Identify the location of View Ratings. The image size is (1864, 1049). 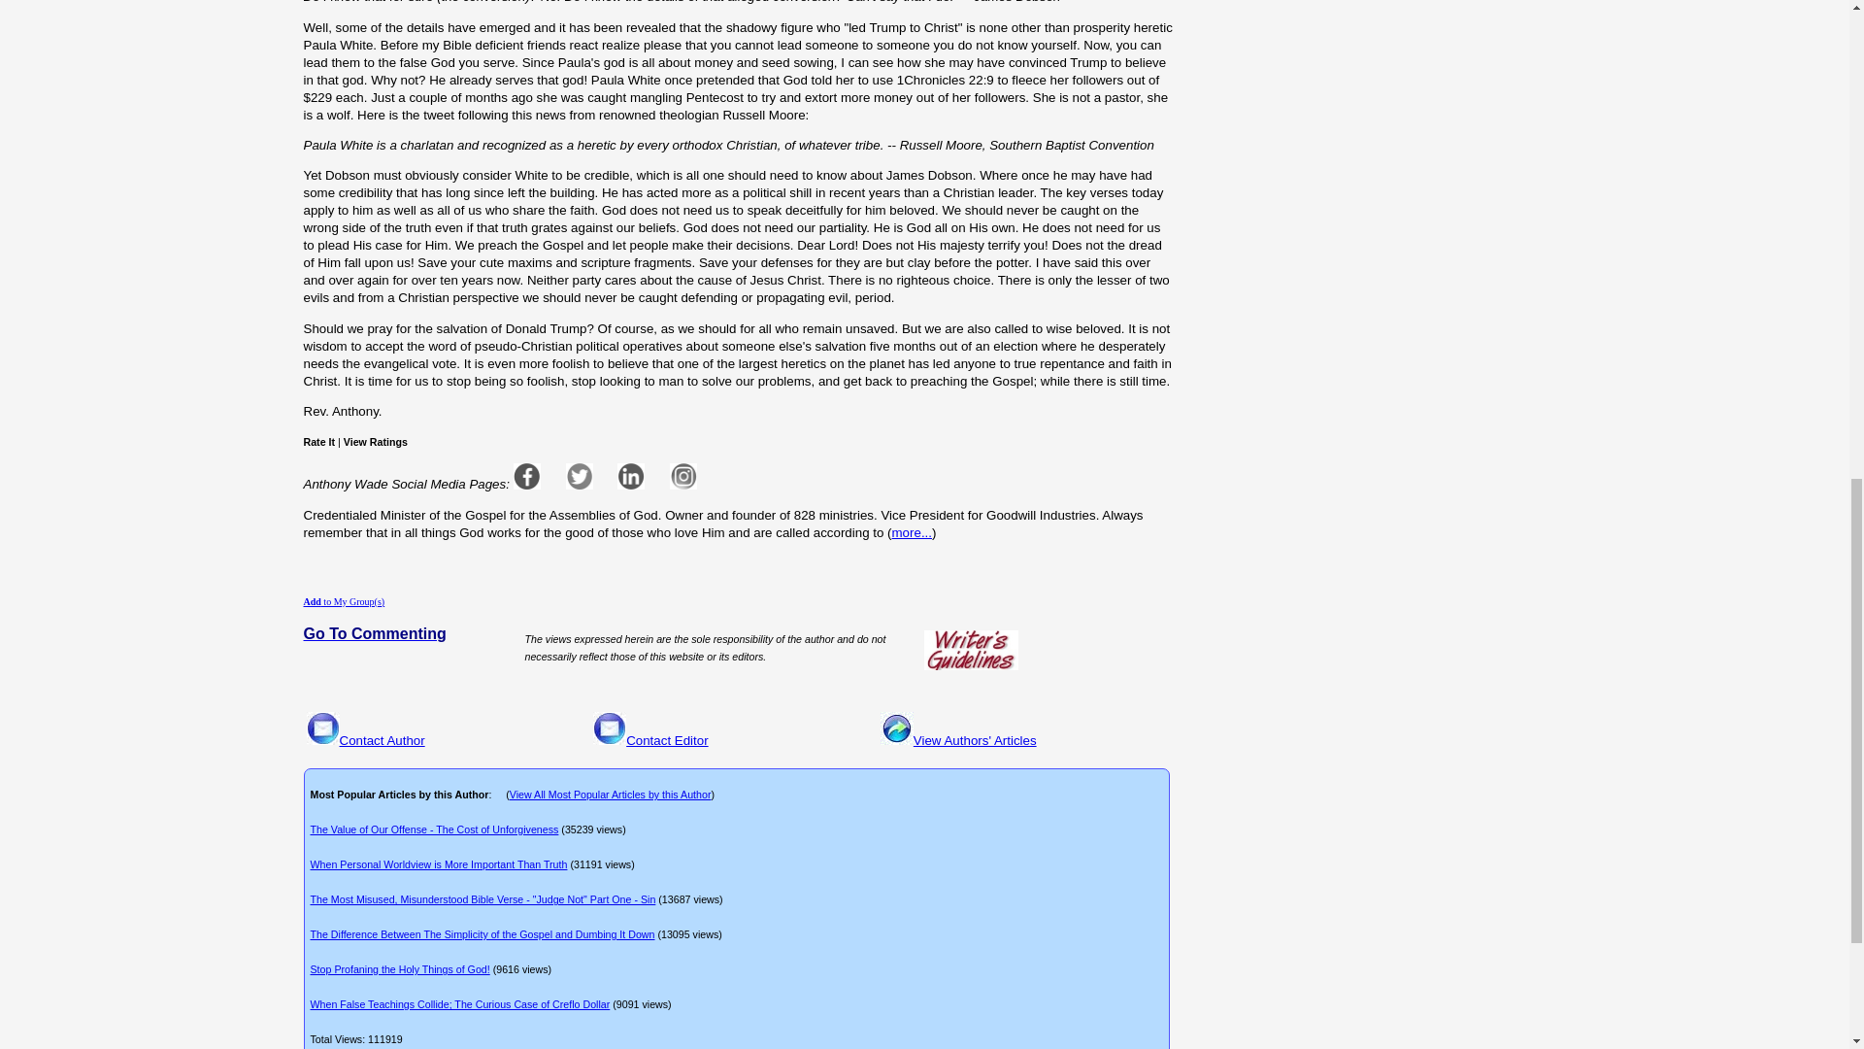
(375, 442).